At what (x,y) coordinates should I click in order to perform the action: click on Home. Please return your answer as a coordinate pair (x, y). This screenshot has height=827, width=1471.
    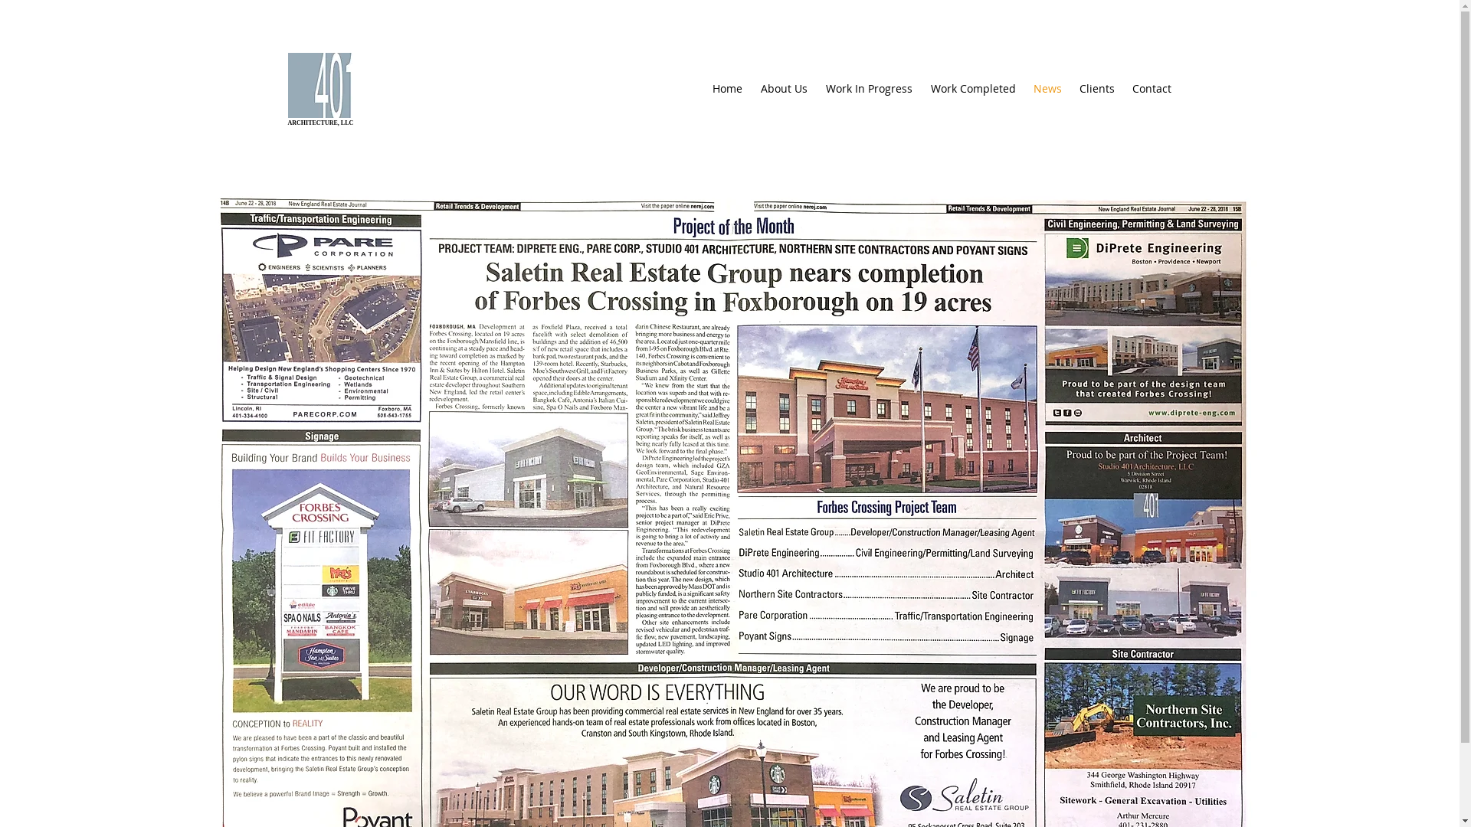
    Looking at the image, I should click on (726, 89).